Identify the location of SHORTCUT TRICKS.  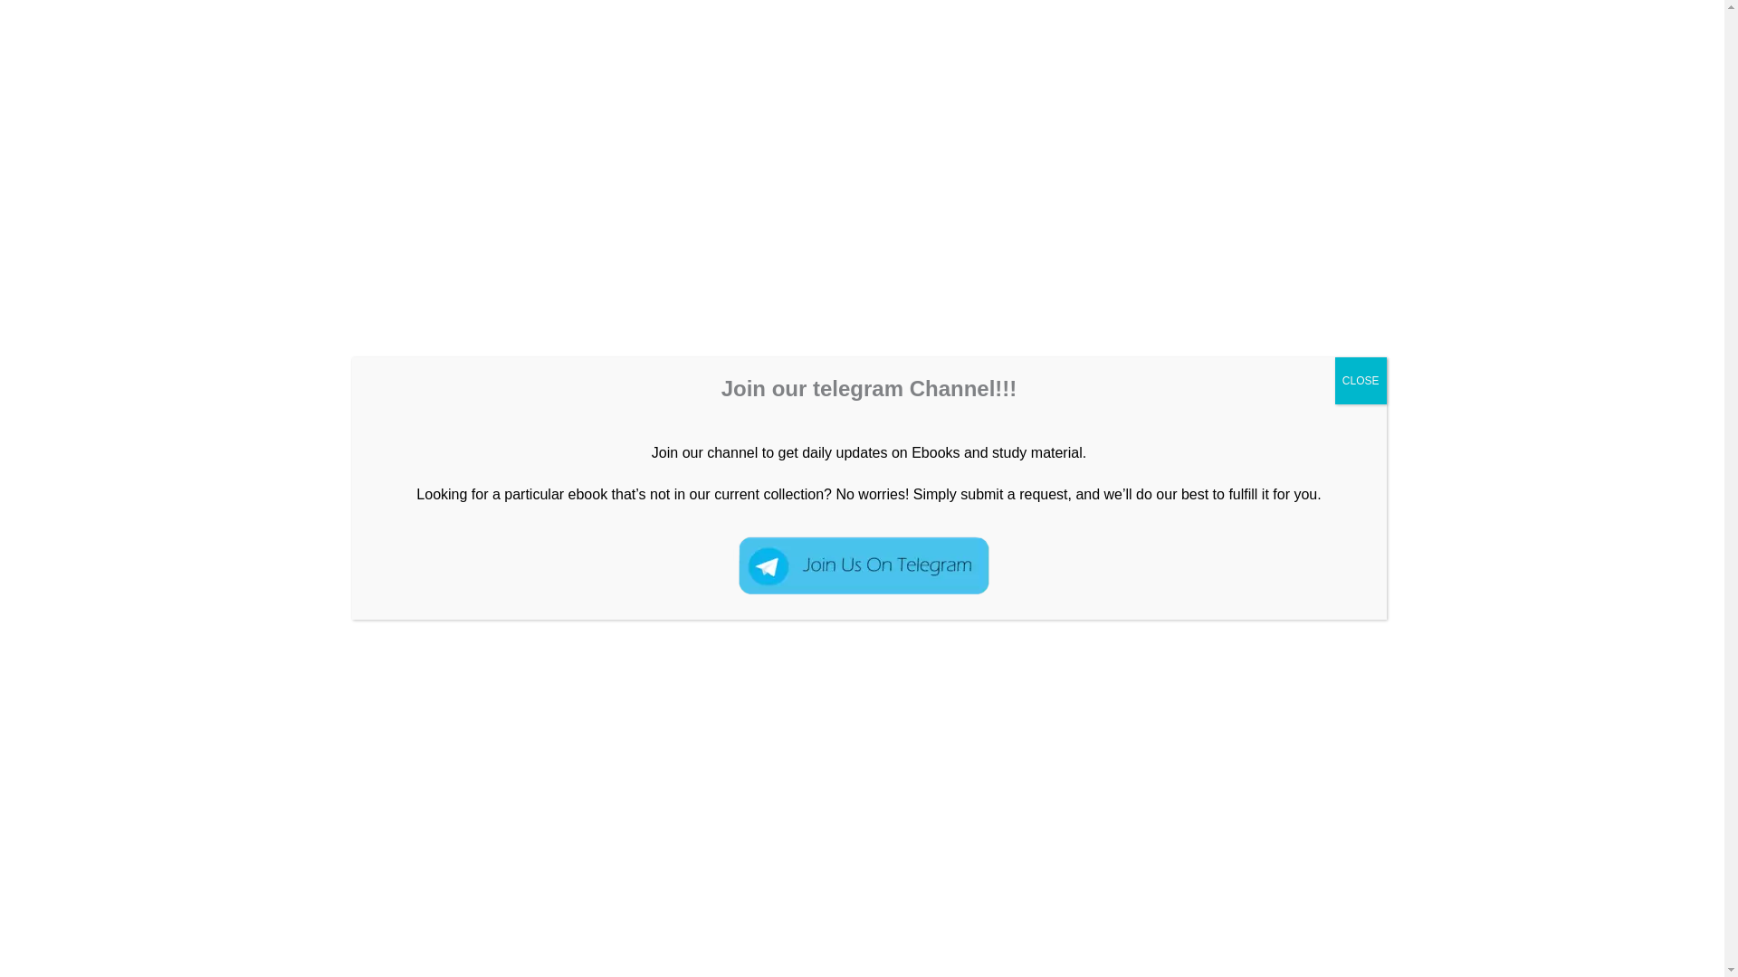
(824, 347).